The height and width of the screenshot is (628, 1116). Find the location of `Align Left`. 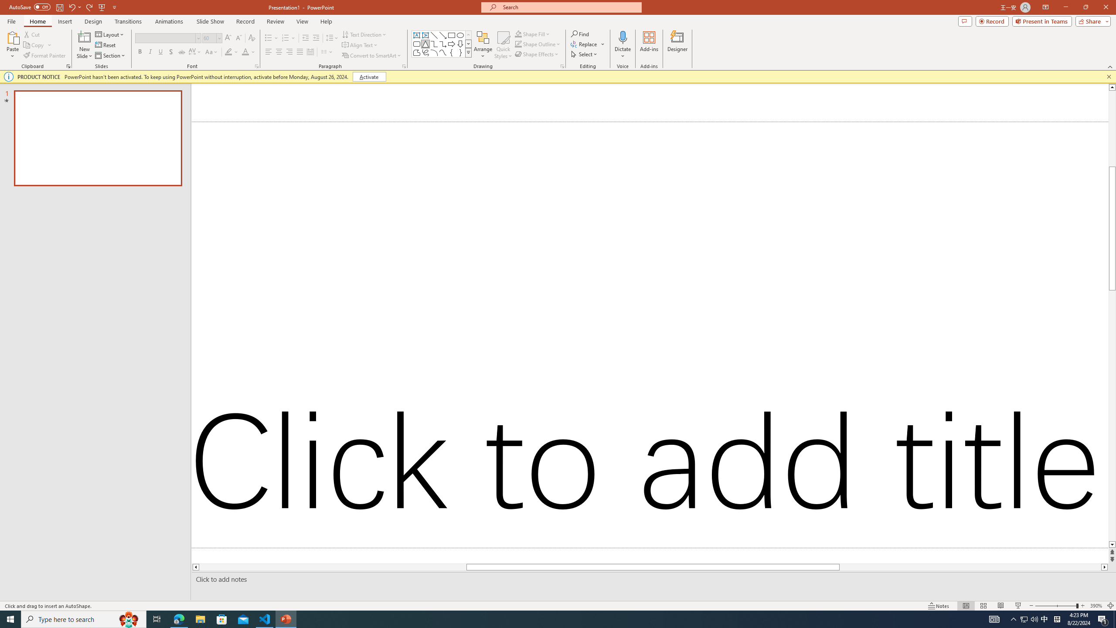

Align Left is located at coordinates (269, 52).